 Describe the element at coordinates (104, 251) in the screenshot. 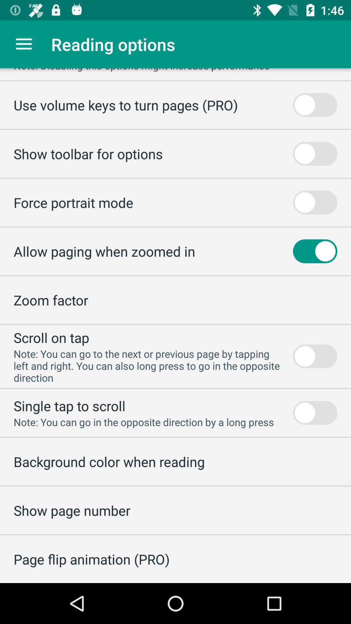

I see `turn off allow paging when` at that location.